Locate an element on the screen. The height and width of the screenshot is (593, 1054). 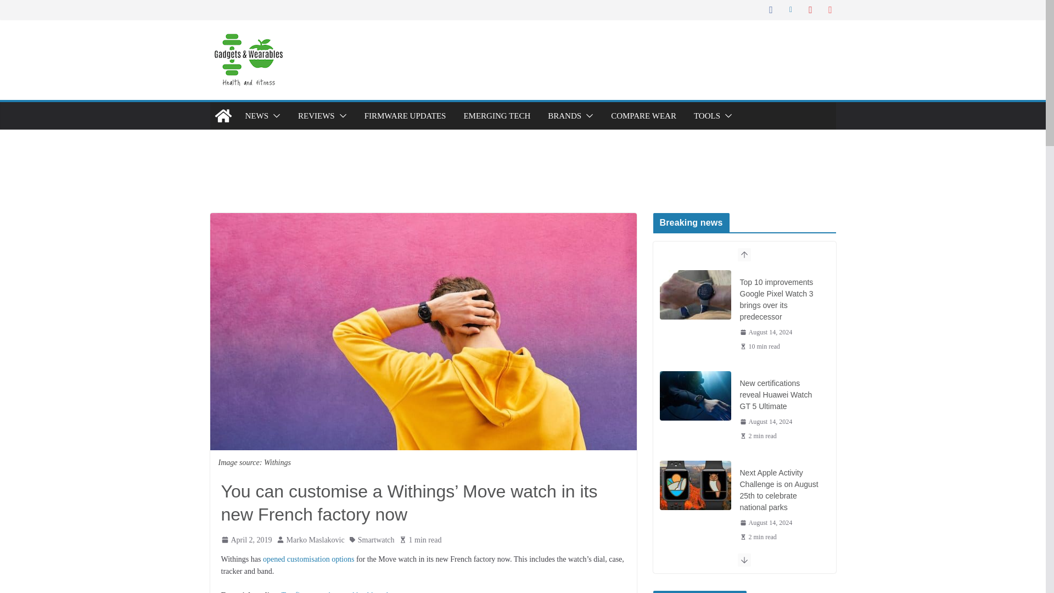
Marko Maslakovic is located at coordinates (315, 539).